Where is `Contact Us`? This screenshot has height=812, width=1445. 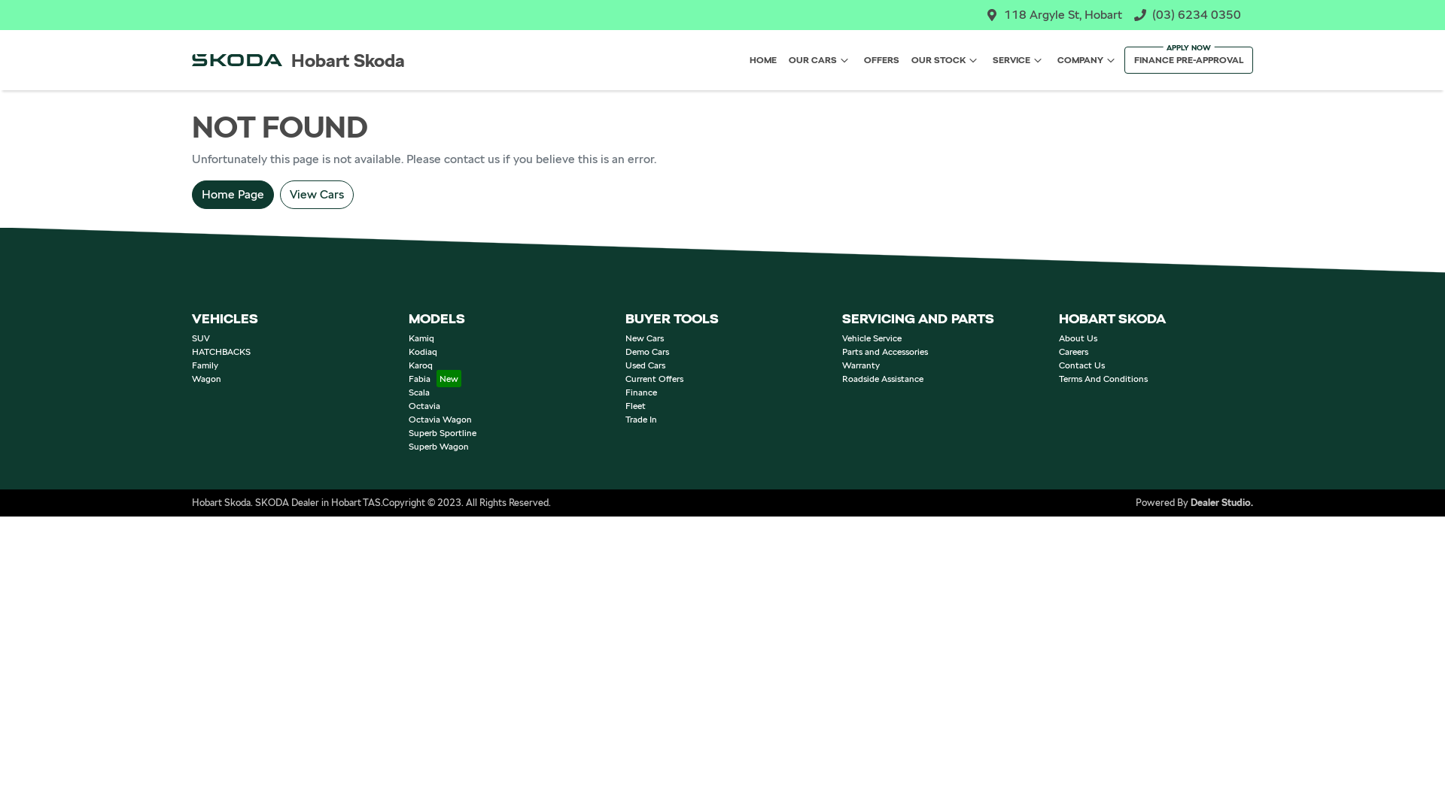 Contact Us is located at coordinates (1082, 365).